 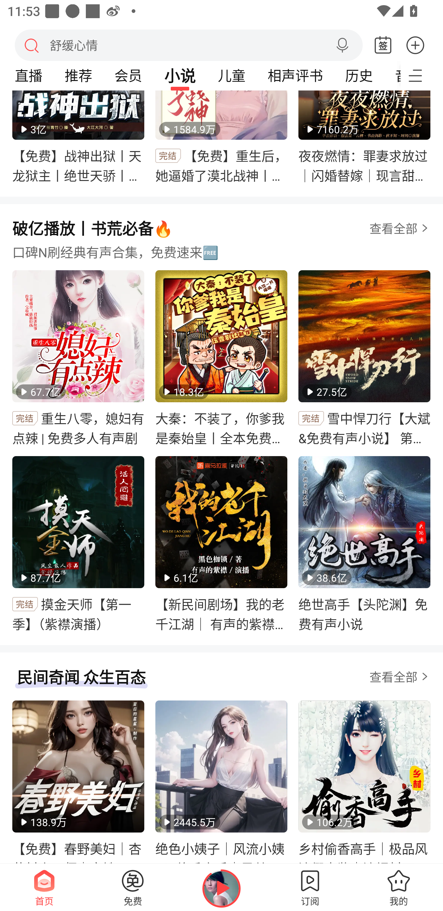 What do you see at coordinates (310, 887) in the screenshot?
I see `订阅` at bounding box center [310, 887].